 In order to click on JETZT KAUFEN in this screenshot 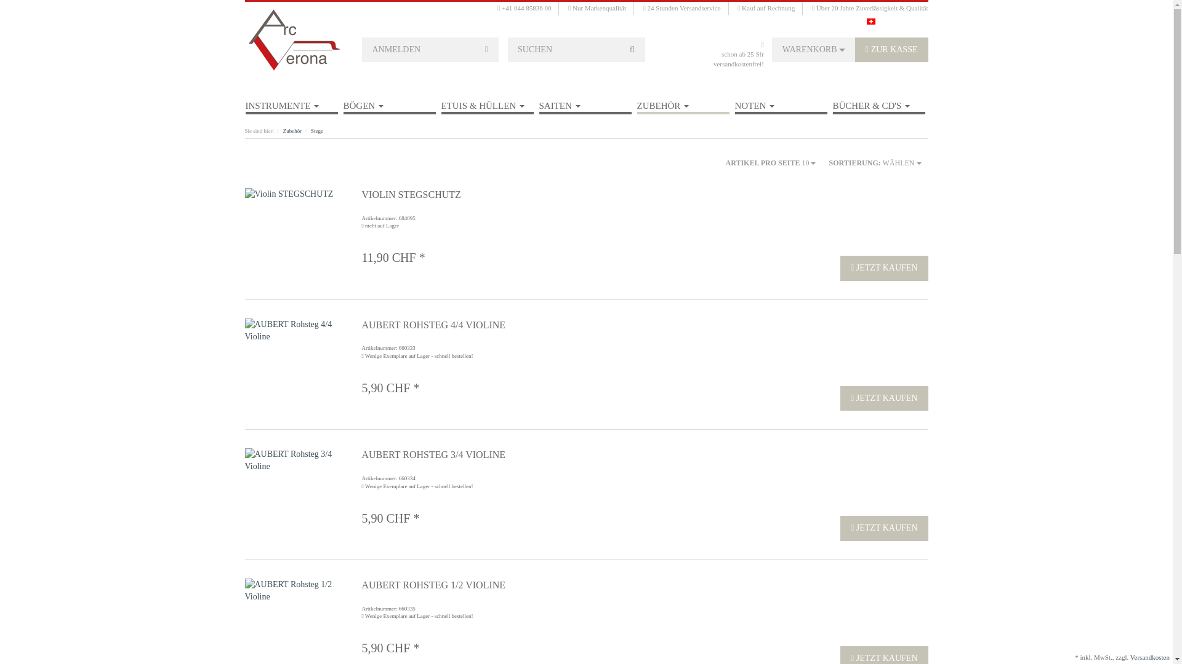, I will do `click(884, 268)`.